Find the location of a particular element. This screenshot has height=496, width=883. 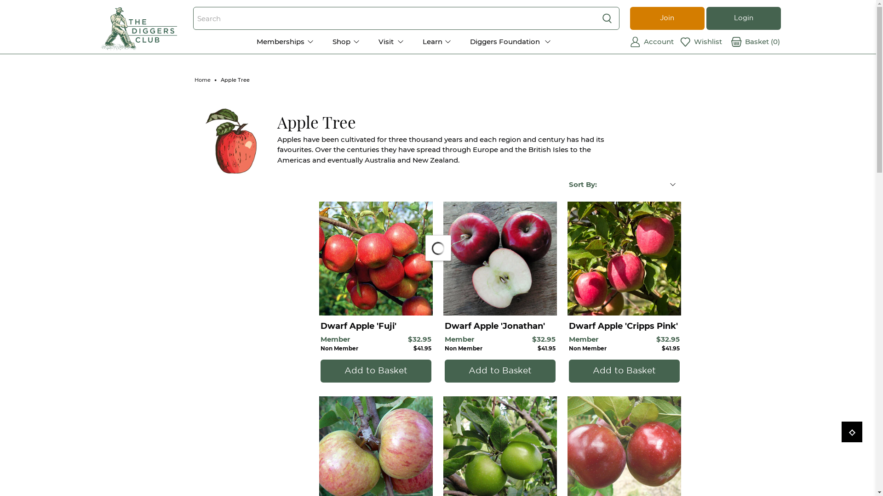

Basket (0) is located at coordinates (756, 42).